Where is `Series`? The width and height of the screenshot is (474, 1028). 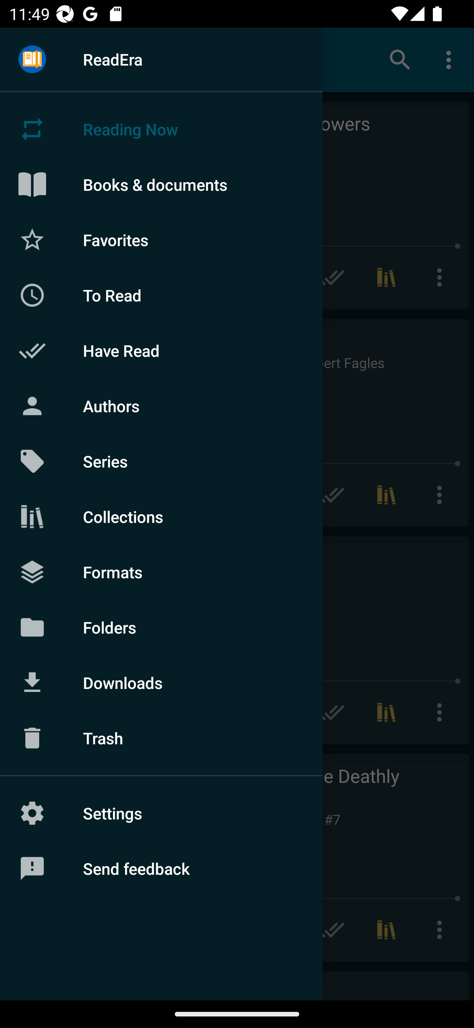 Series is located at coordinates (161, 461).